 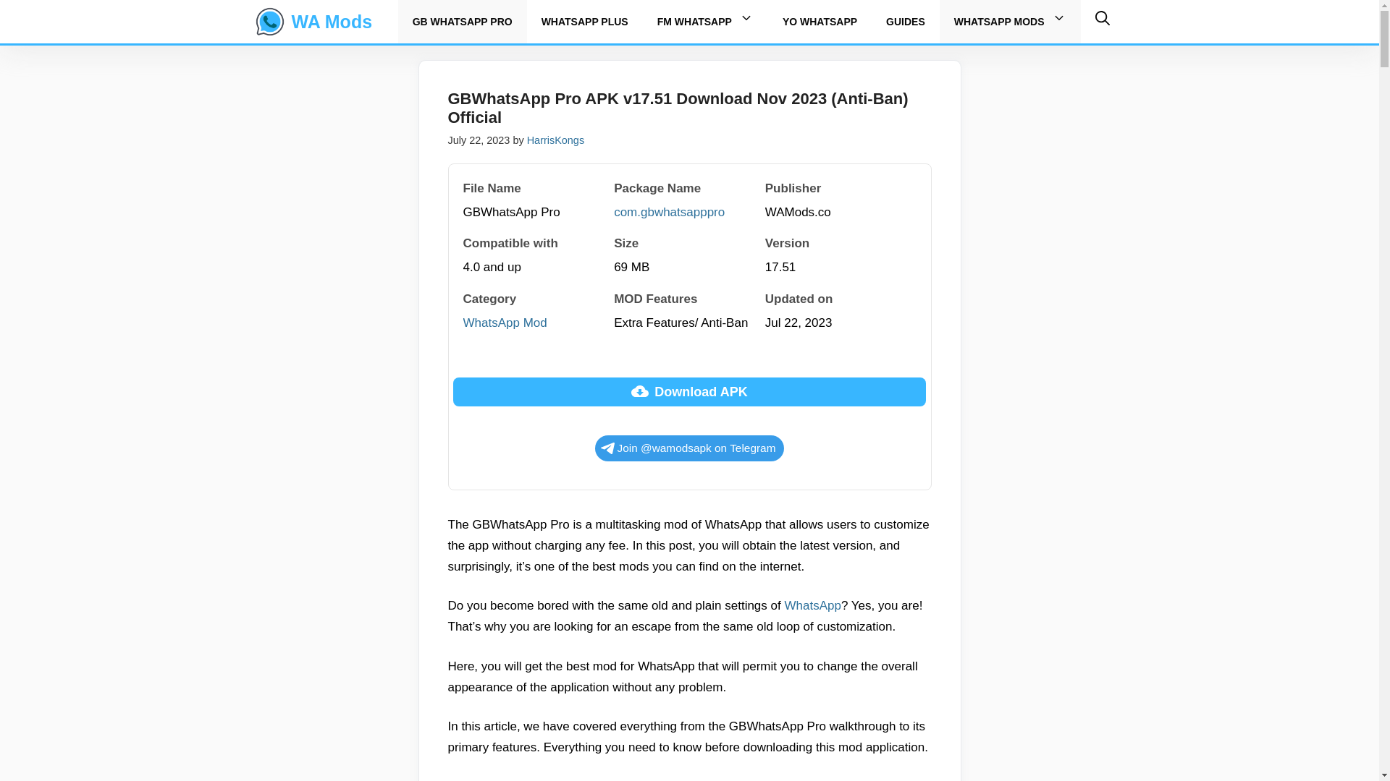 I want to click on WA Mods, so click(x=332, y=22).